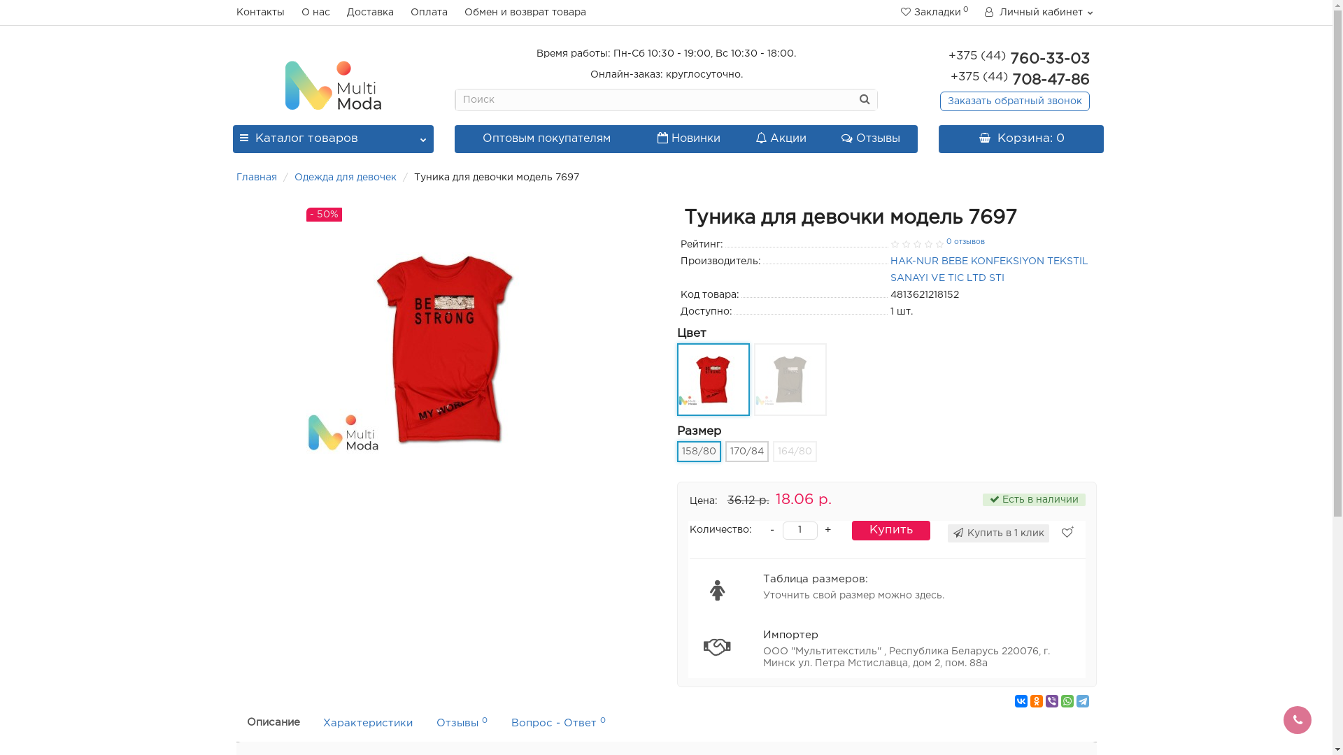  I want to click on WhatsApp, so click(1067, 701).